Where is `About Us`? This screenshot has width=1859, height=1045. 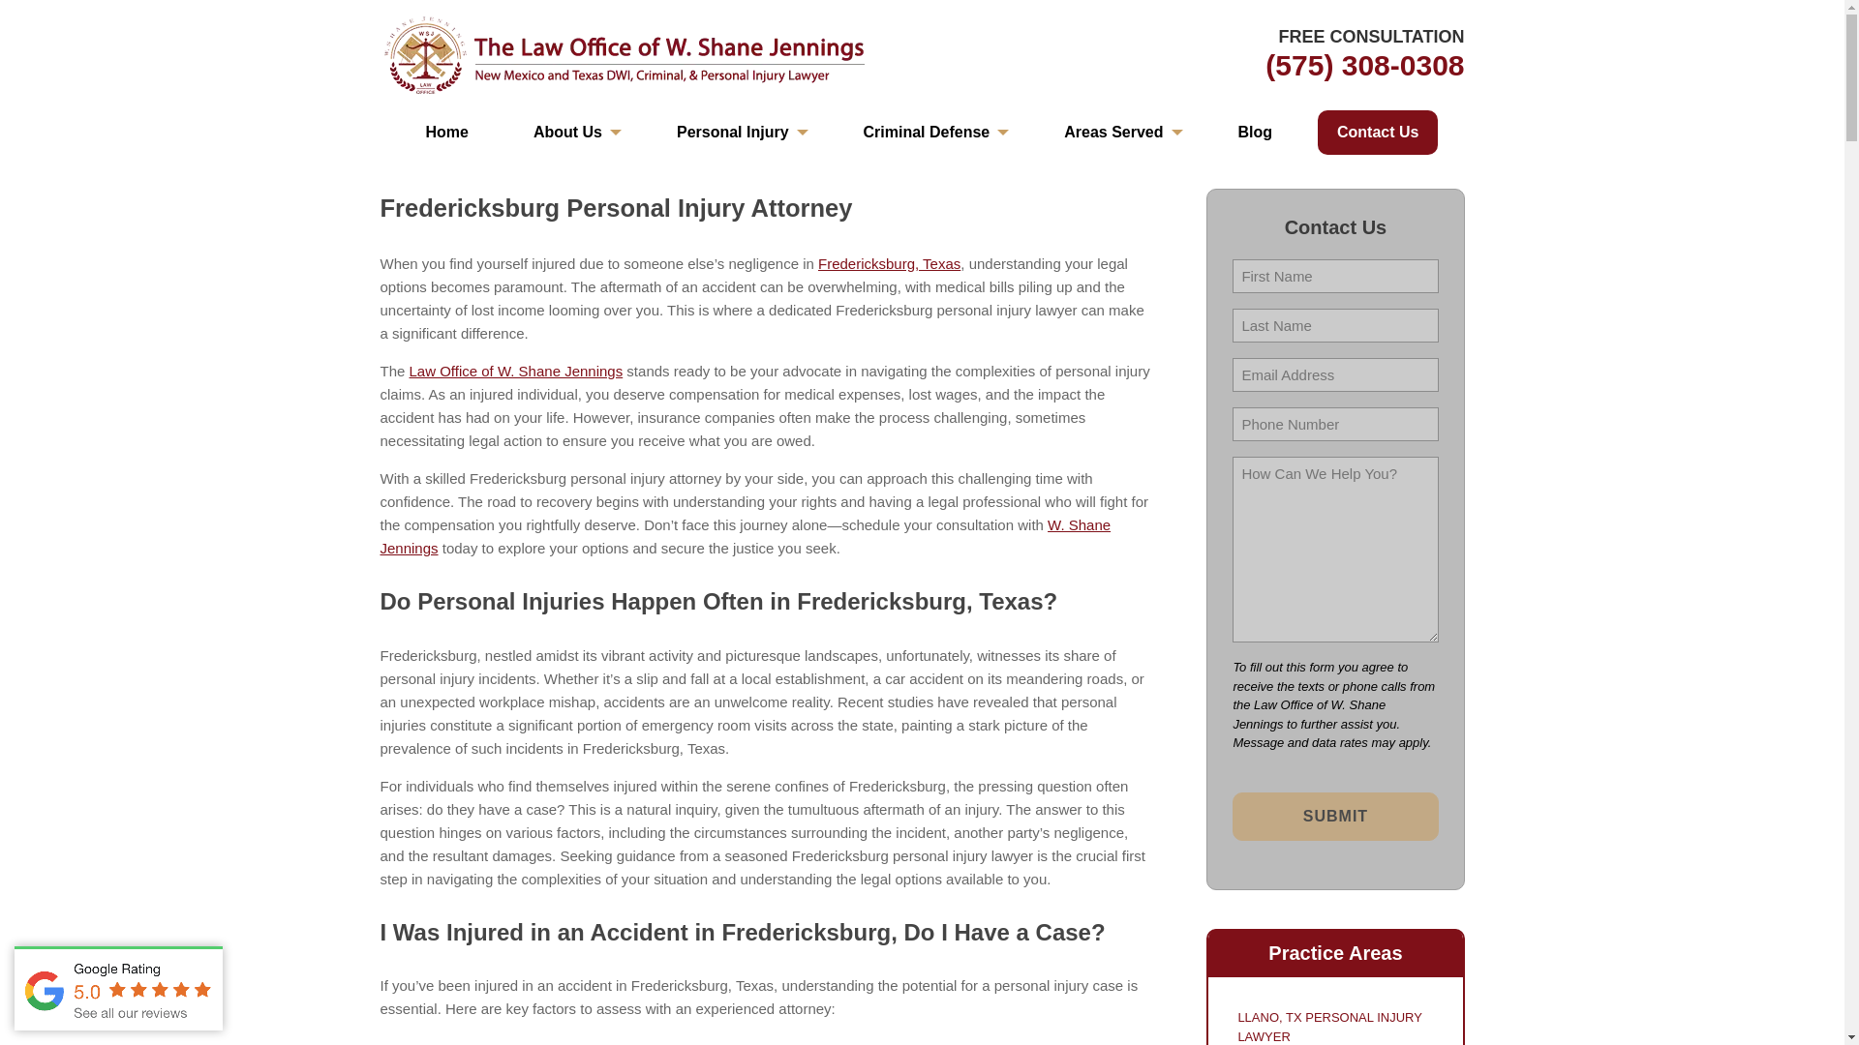
About Us is located at coordinates (573, 132).